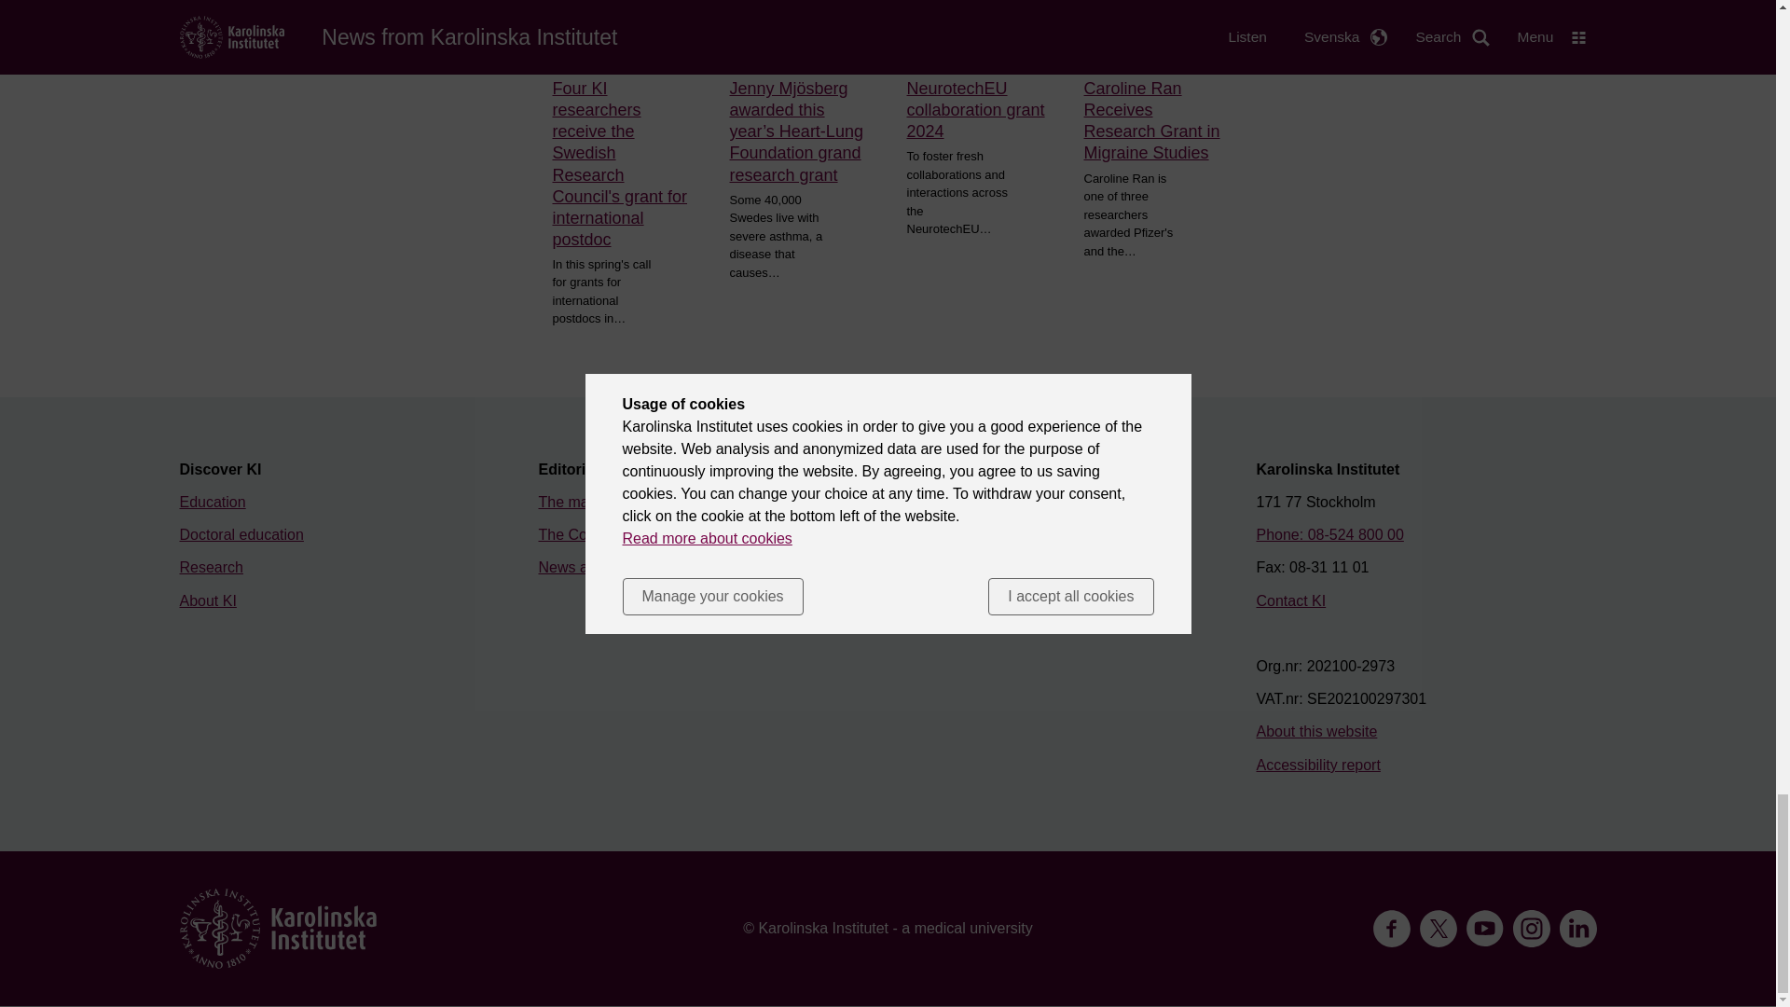 The width and height of the screenshot is (1790, 1007). What do you see at coordinates (211, 567) in the screenshot?
I see `Research` at bounding box center [211, 567].